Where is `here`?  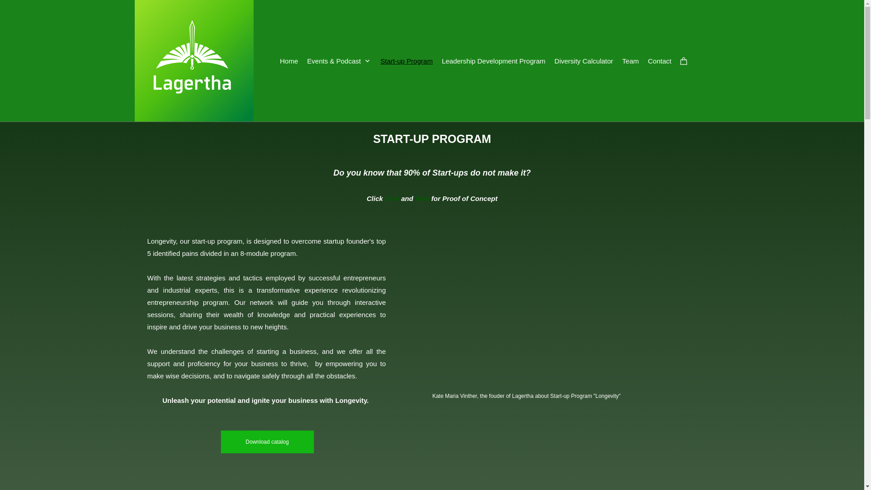 here is located at coordinates (392, 198).